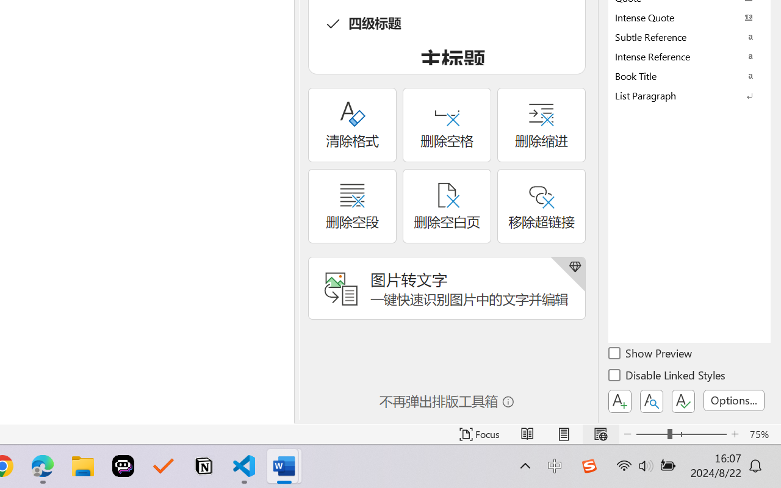 The height and width of the screenshot is (488, 781). I want to click on Class: Image, so click(589, 466).